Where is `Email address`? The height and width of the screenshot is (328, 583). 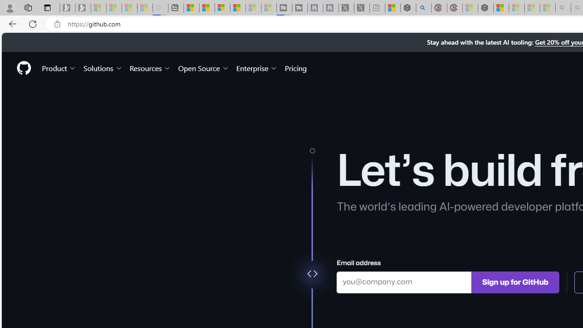
Email address is located at coordinates (404, 282).